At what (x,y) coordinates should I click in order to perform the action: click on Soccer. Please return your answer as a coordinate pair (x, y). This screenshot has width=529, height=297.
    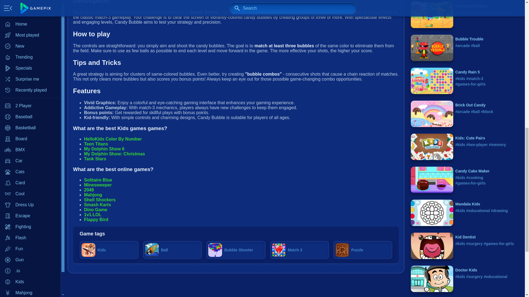
    Looking at the image, I should click on (30, 106).